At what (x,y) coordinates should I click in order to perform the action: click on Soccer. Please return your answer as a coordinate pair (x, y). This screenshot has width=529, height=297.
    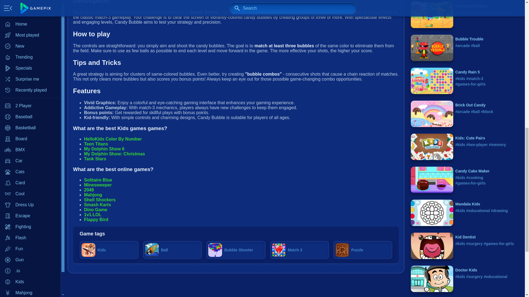
    Looking at the image, I should click on (30, 106).